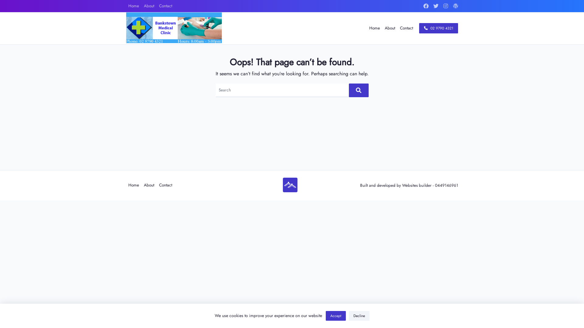 The image size is (584, 328). Describe the element at coordinates (149, 6) in the screenshot. I see `About` at that location.